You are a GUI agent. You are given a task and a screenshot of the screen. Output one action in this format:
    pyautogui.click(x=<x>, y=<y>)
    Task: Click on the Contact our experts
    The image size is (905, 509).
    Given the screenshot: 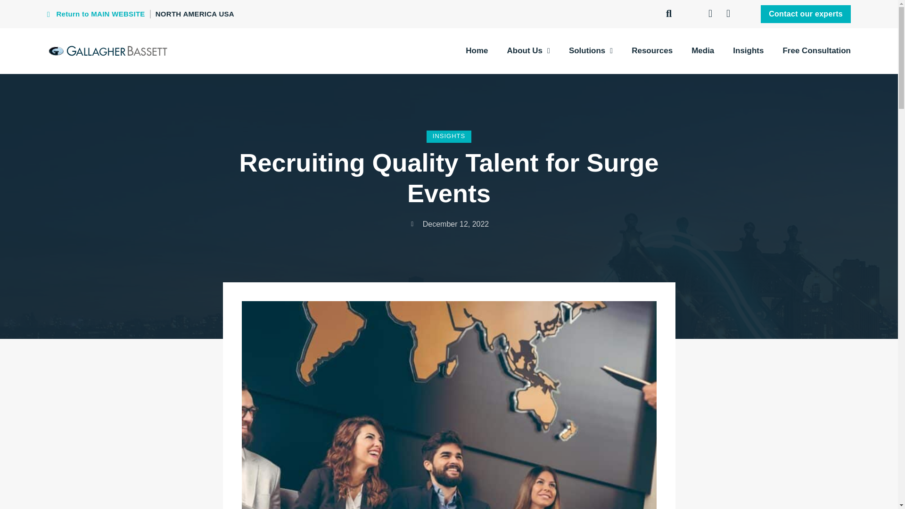 What is the action you would take?
    pyautogui.click(x=806, y=13)
    